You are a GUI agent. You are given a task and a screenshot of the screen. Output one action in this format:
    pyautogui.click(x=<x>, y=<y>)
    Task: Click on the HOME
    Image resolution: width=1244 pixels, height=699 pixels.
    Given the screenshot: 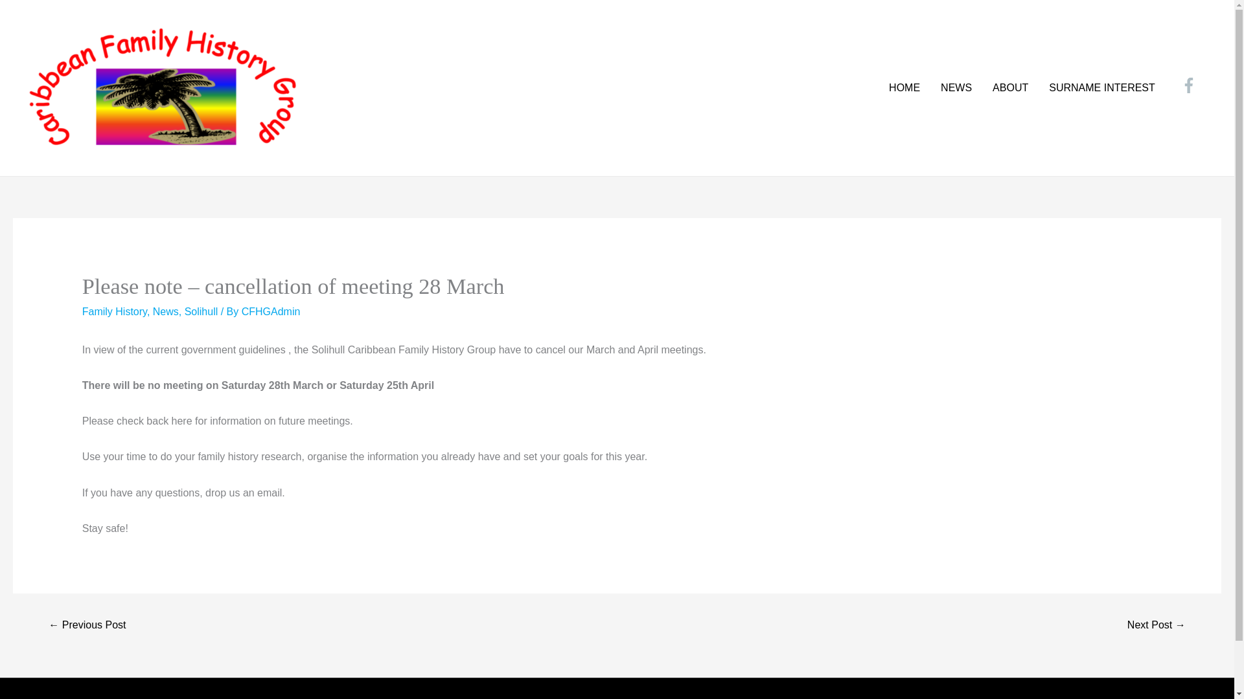 What is the action you would take?
    pyautogui.click(x=904, y=88)
    